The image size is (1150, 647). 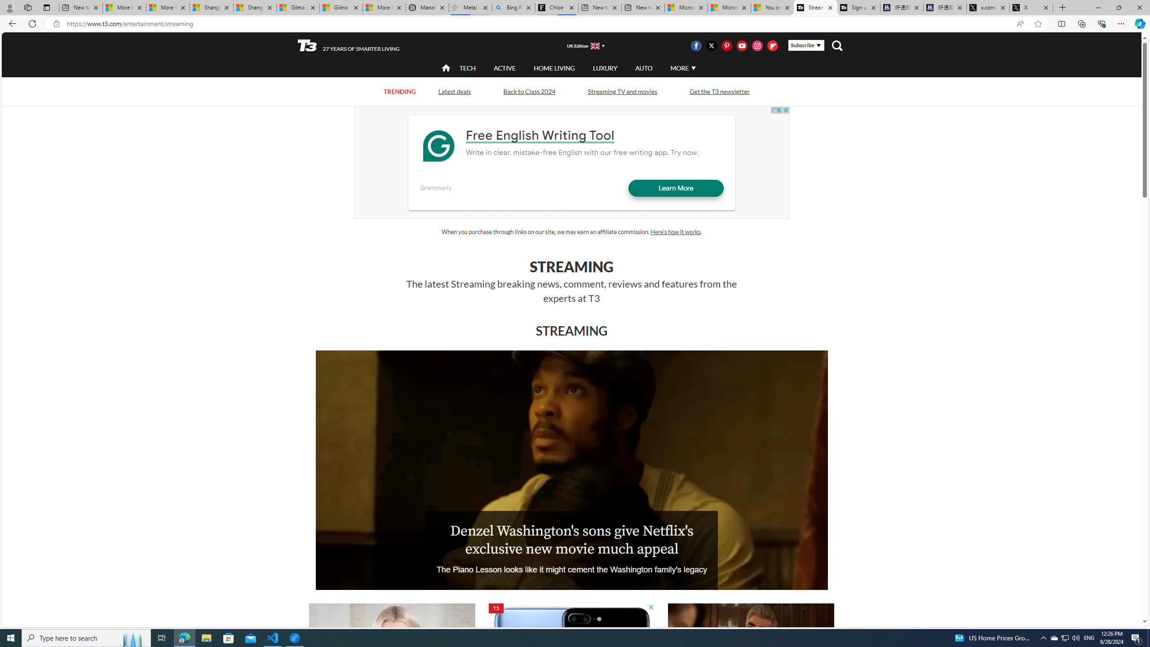 What do you see at coordinates (773, 45) in the screenshot?
I see `Class: icon-svg` at bounding box center [773, 45].